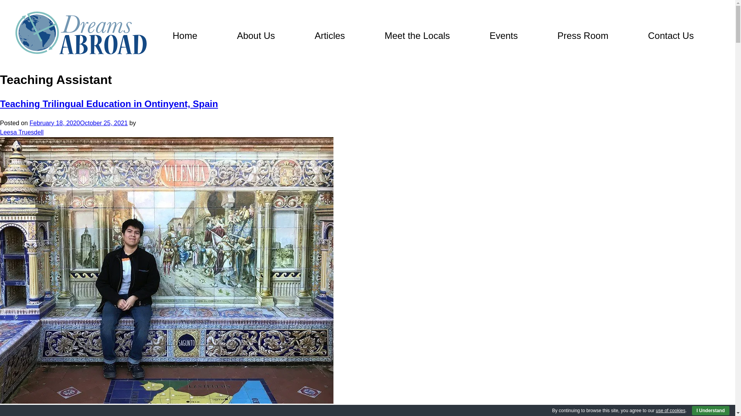 The width and height of the screenshot is (741, 416). I want to click on February 18, 2020October 25, 2021, so click(78, 123).